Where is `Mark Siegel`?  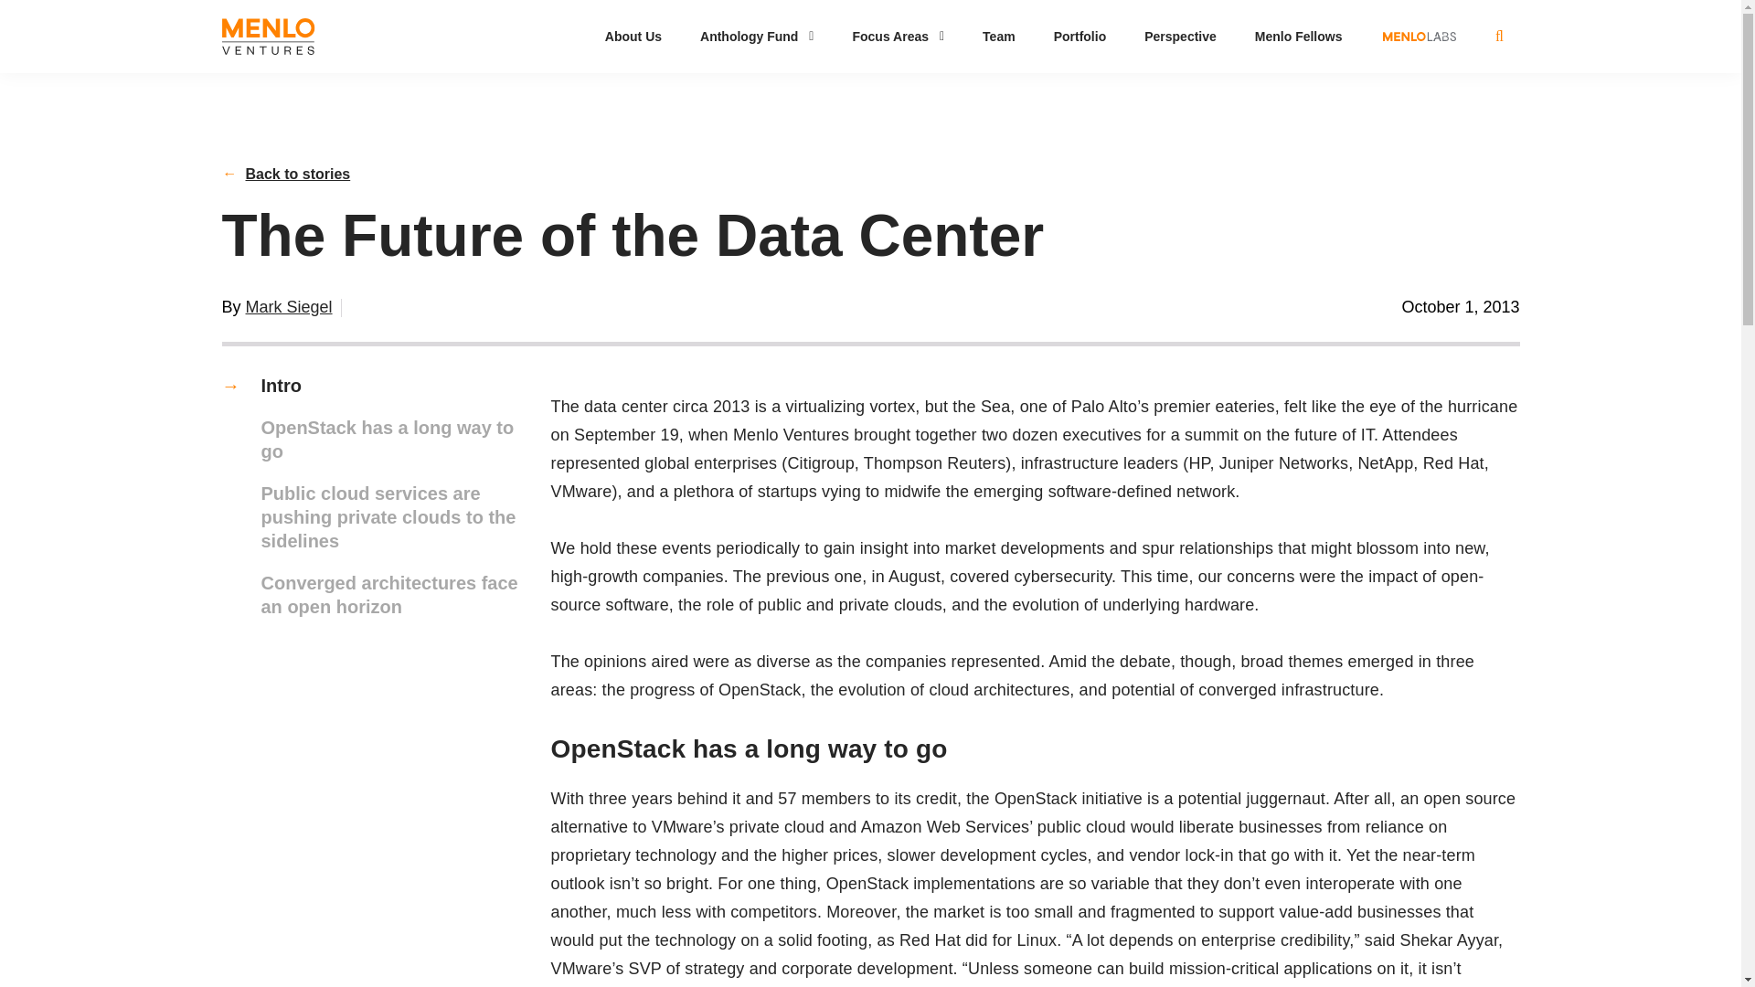
Mark Siegel is located at coordinates (289, 307).